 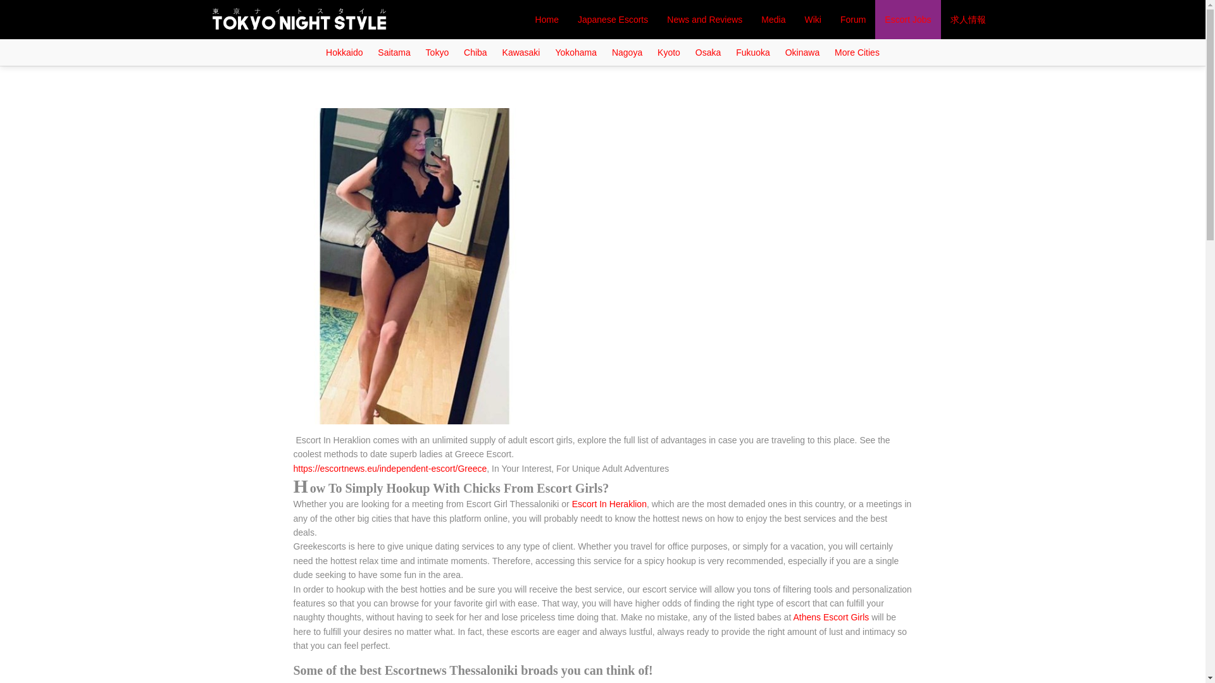 What do you see at coordinates (907, 19) in the screenshot?
I see `Escort Jobs` at bounding box center [907, 19].